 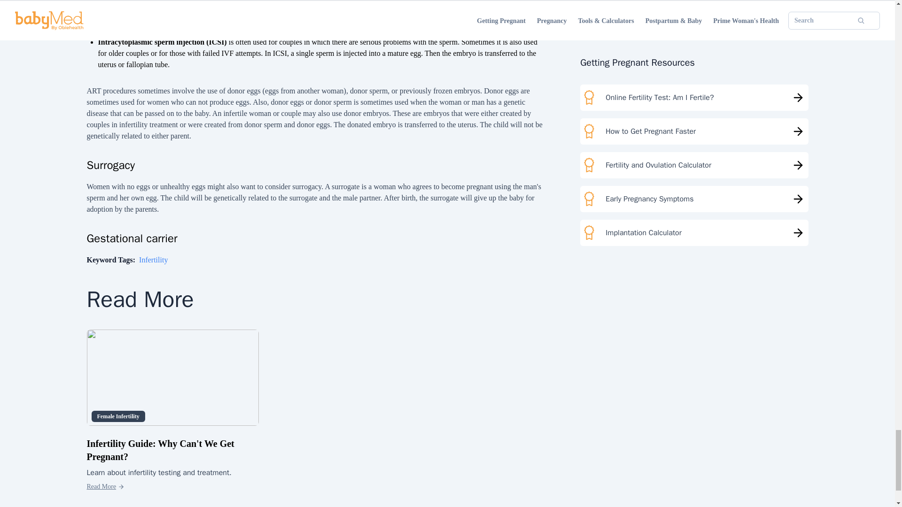 What do you see at coordinates (105, 486) in the screenshot?
I see `Read More` at bounding box center [105, 486].